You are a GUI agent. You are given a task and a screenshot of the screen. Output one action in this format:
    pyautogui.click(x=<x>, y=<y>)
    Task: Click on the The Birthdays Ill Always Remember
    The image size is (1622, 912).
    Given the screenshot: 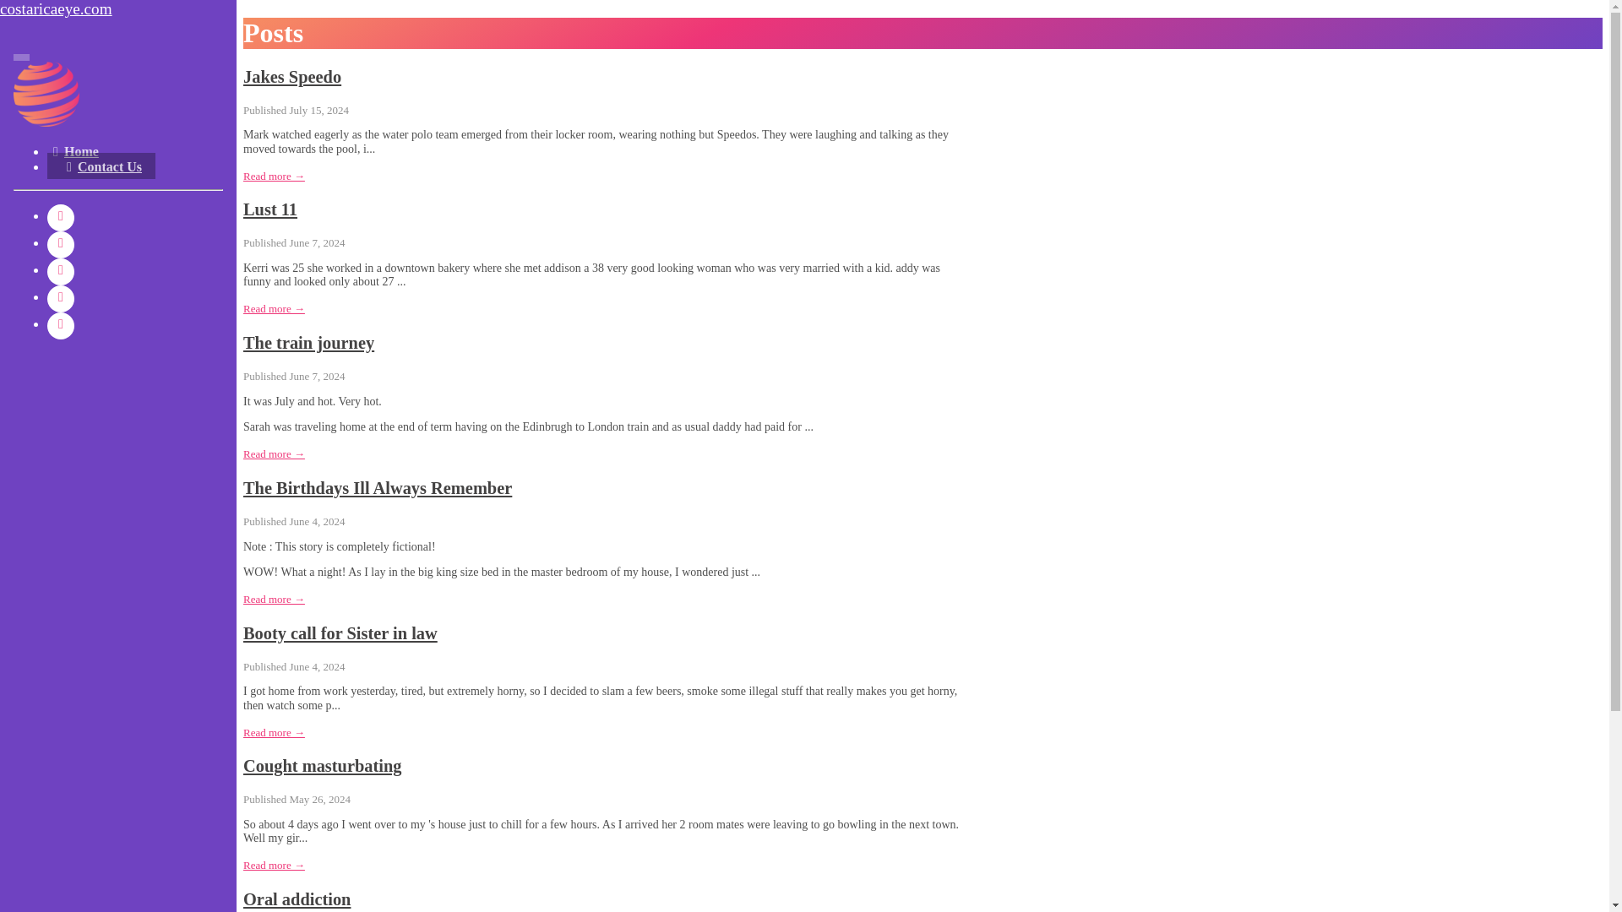 What is the action you would take?
    pyautogui.click(x=378, y=488)
    